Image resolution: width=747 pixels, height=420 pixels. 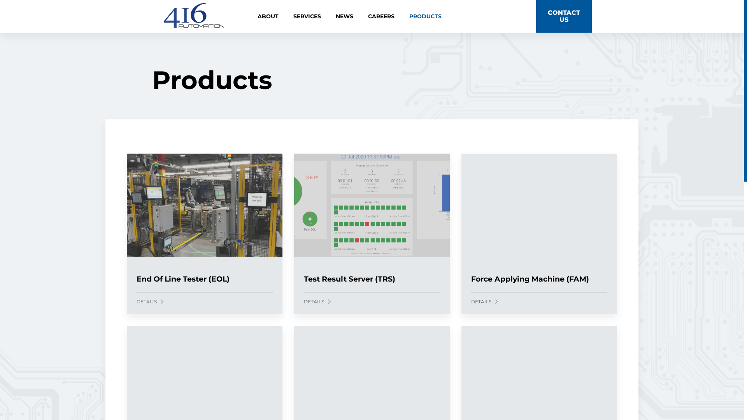 What do you see at coordinates (272, 326) in the screenshot?
I see `SERVICES` at bounding box center [272, 326].